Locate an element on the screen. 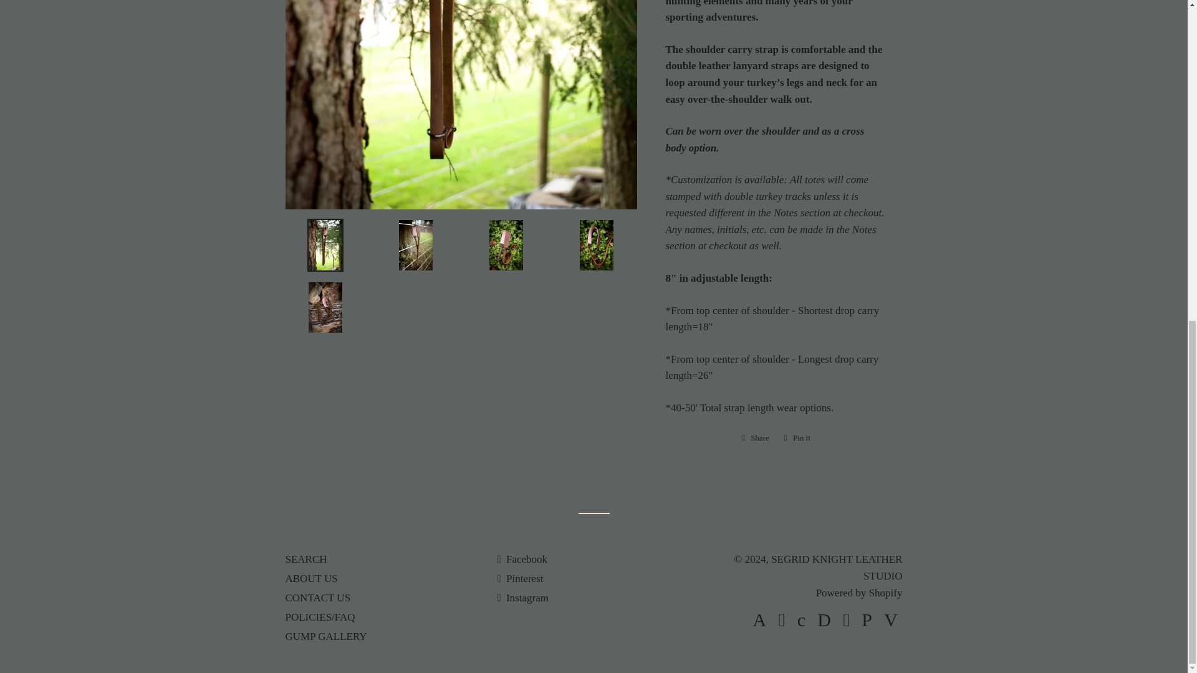  Pin on Pinterest is located at coordinates (797, 437).